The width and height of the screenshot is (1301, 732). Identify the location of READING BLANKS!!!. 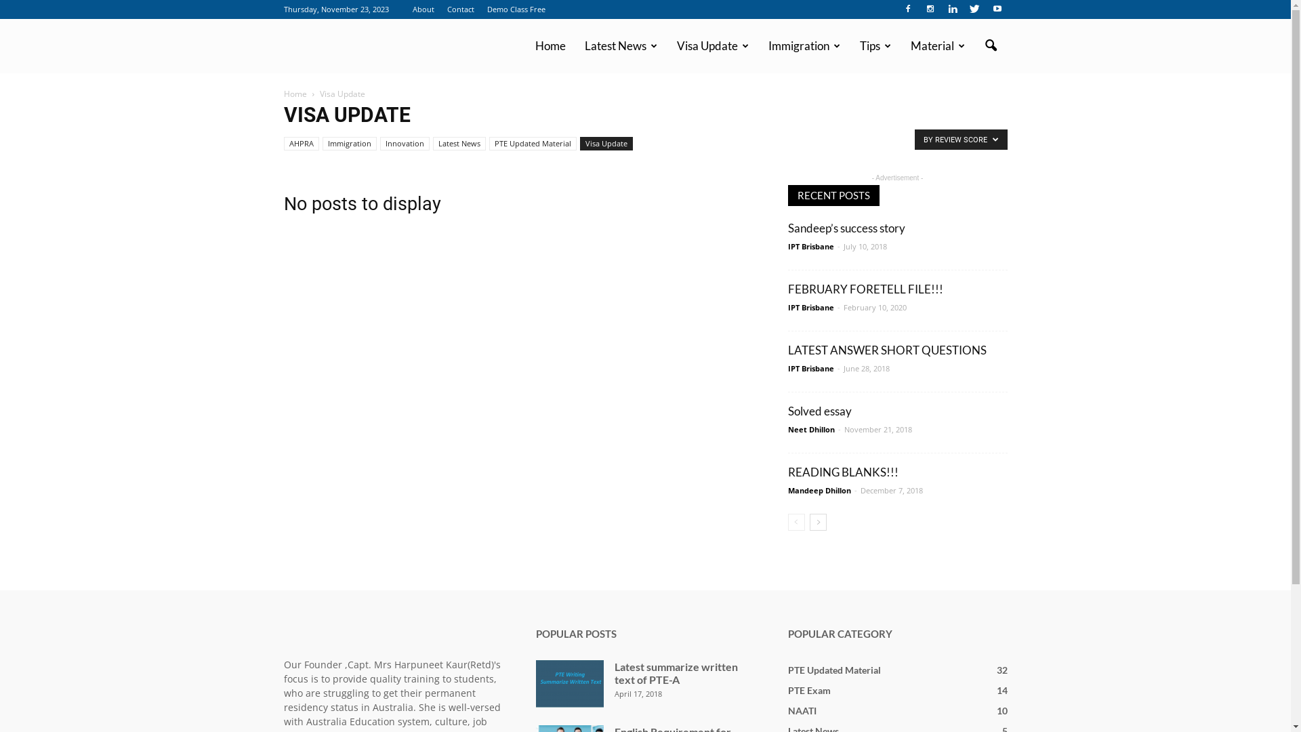
(843, 472).